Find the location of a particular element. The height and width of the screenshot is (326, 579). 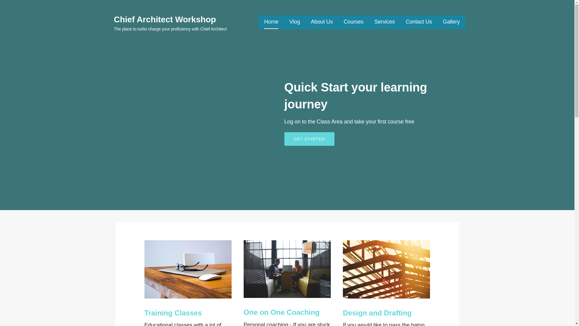

One on One Coaching is located at coordinates (282, 312).